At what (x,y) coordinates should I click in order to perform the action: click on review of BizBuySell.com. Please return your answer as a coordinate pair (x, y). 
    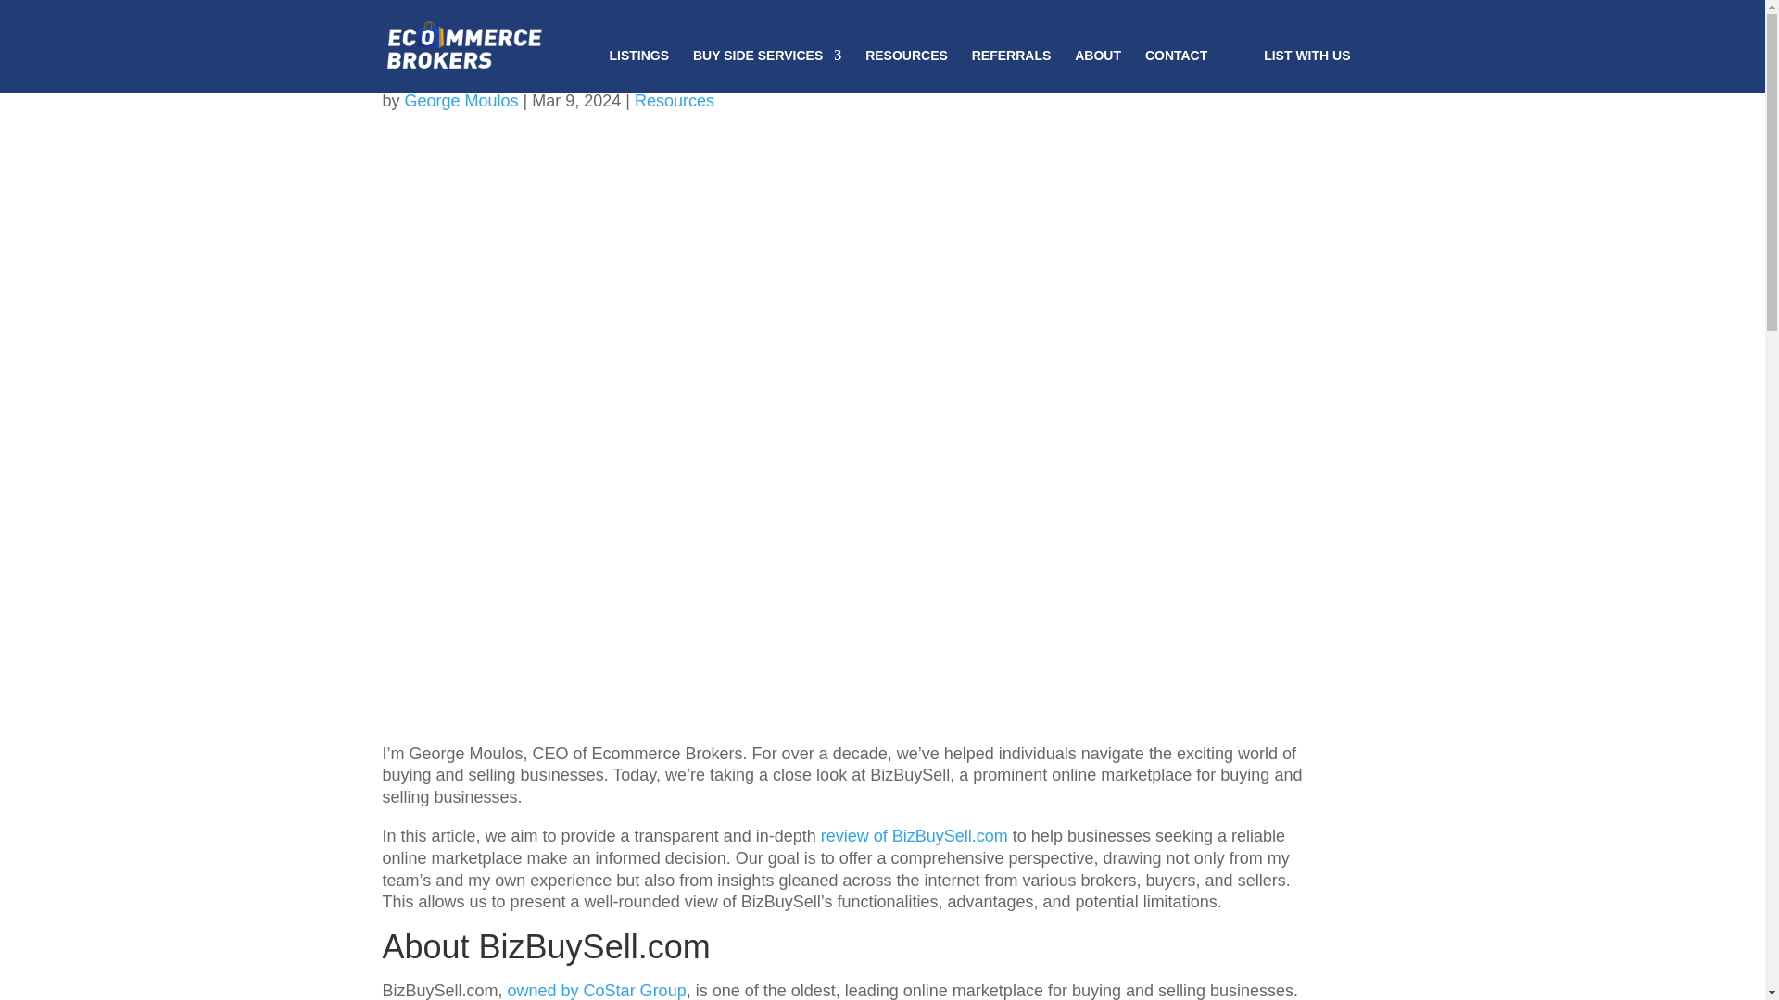
    Looking at the image, I should click on (914, 835).